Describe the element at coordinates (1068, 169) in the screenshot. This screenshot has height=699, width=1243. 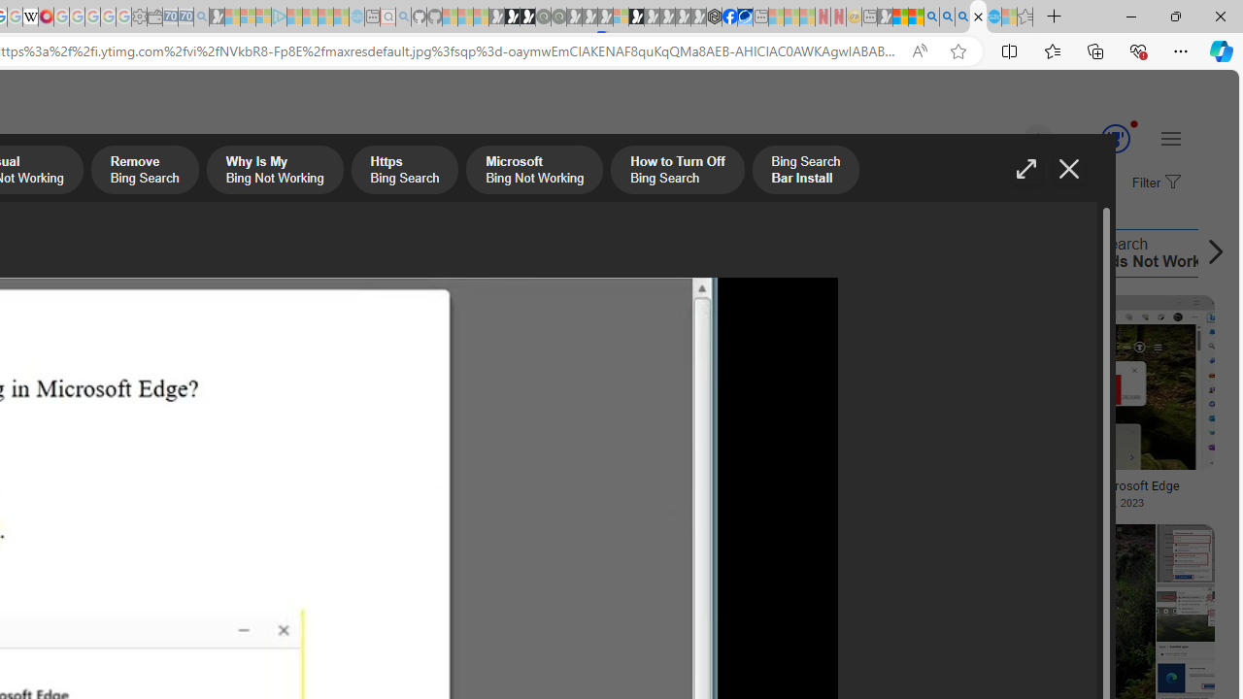
I see `Close image` at that location.